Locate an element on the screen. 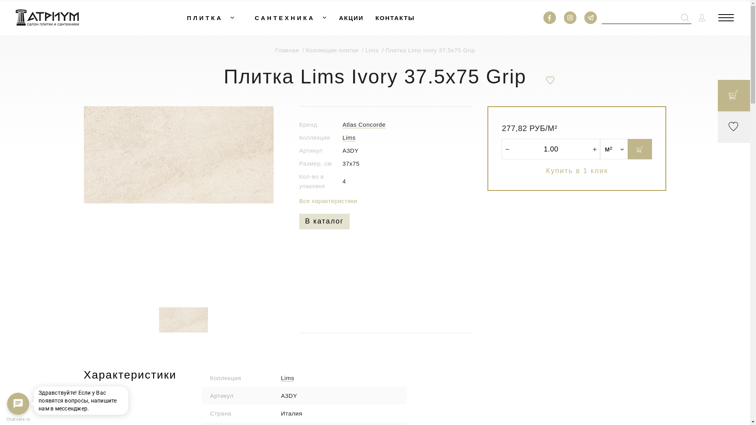 This screenshot has height=425, width=756. Lims is located at coordinates (288, 378).